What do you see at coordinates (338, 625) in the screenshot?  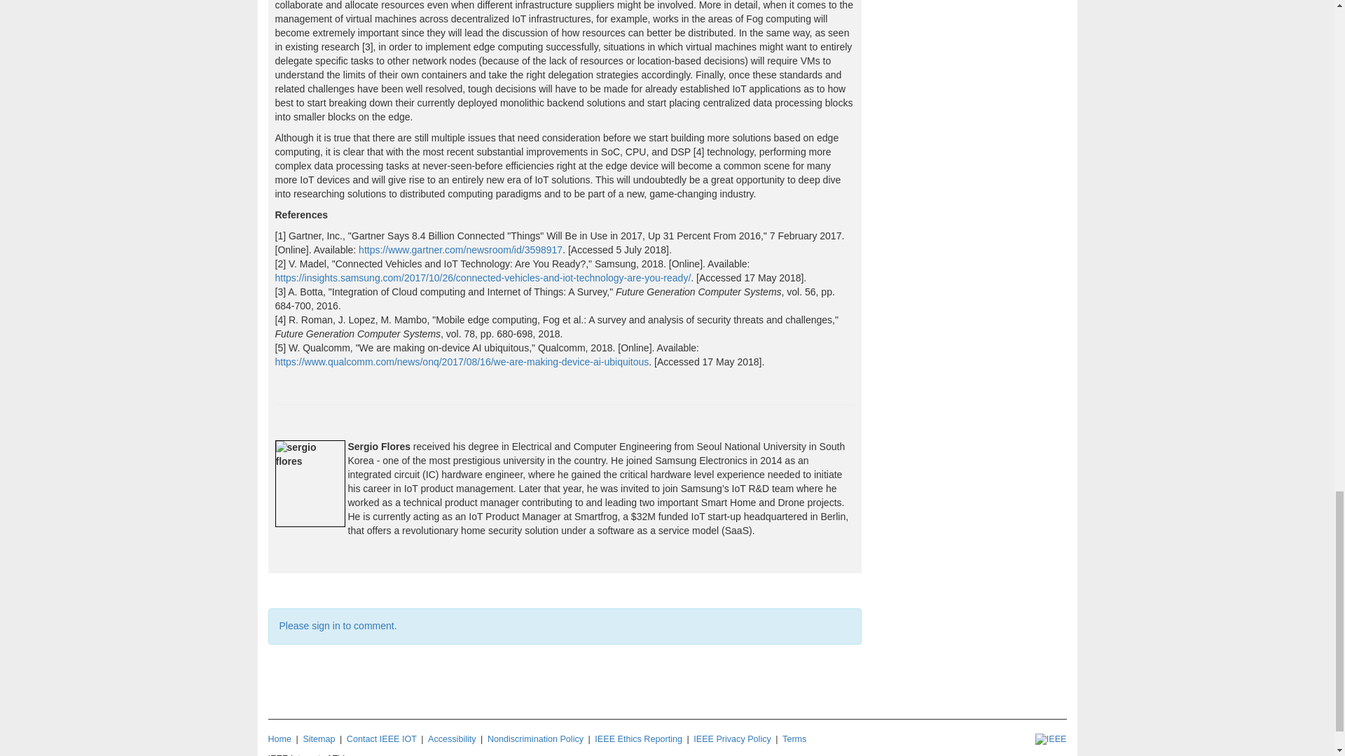 I see `Sign in to comment` at bounding box center [338, 625].